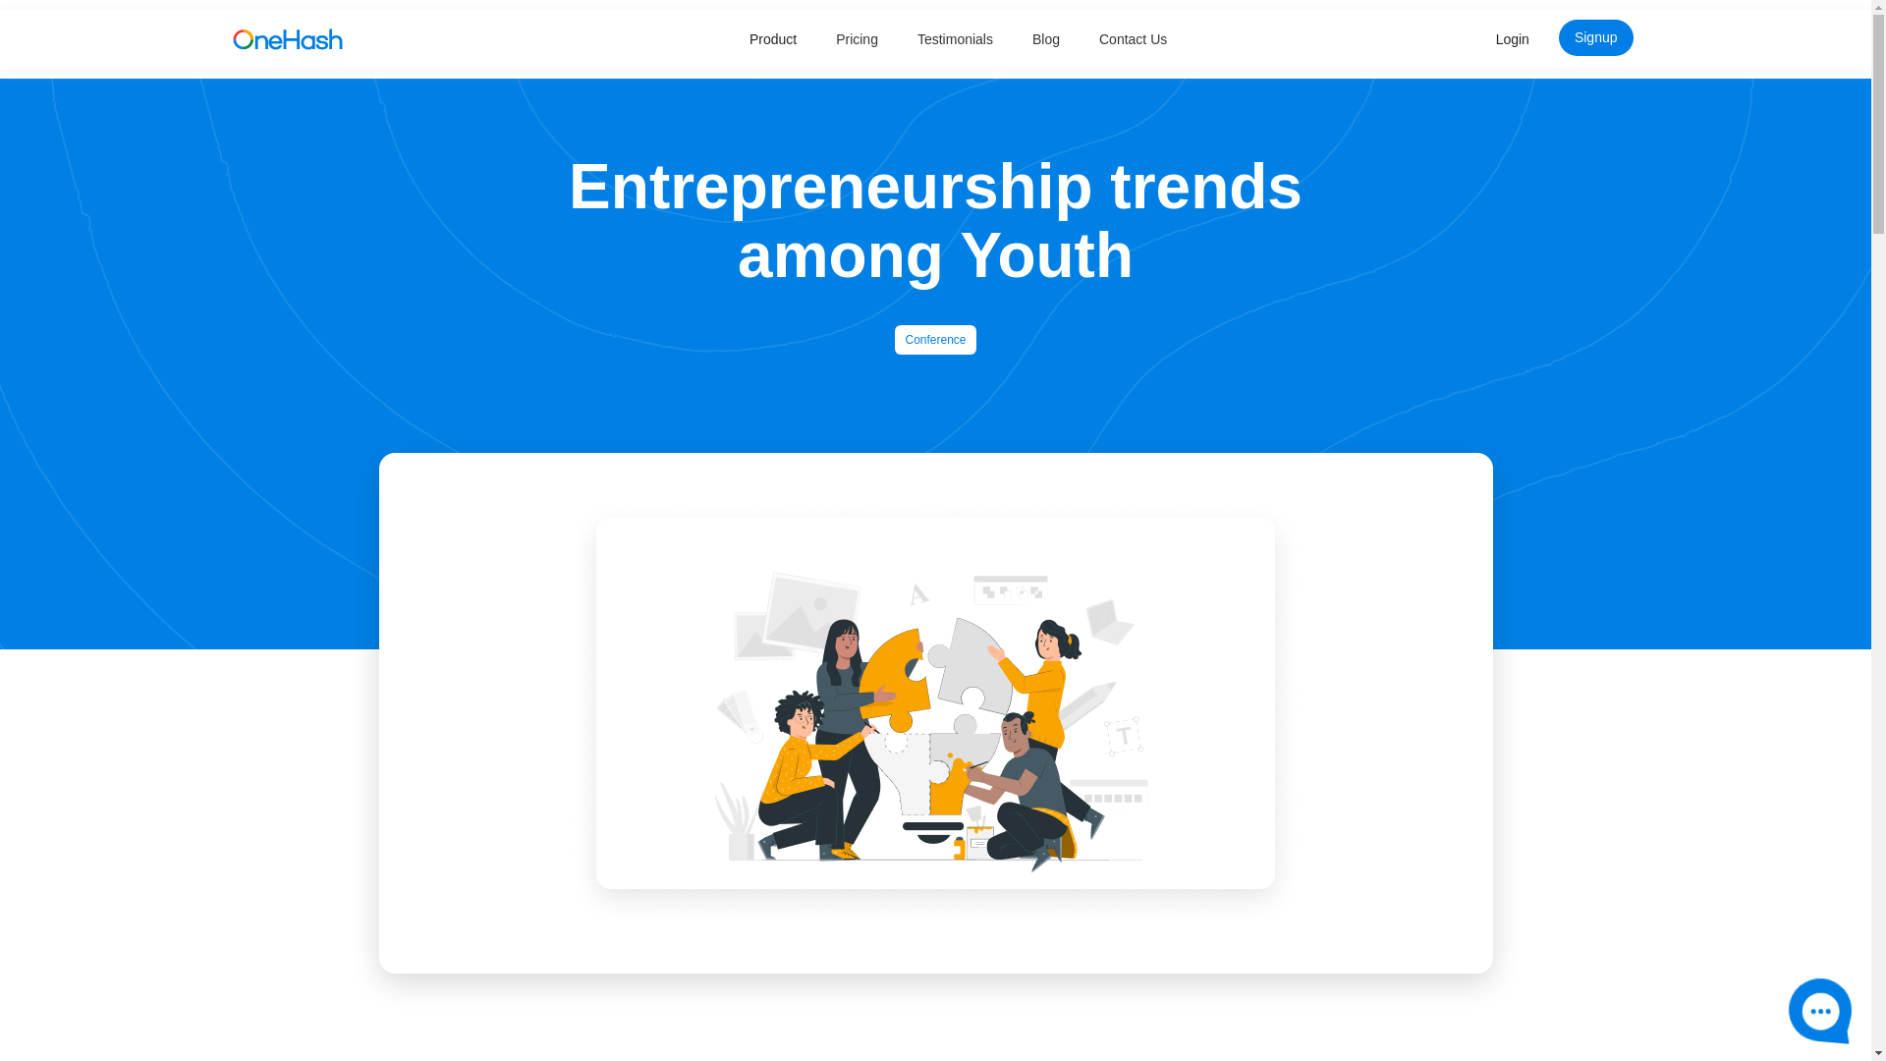  I want to click on Signup, so click(1595, 37).